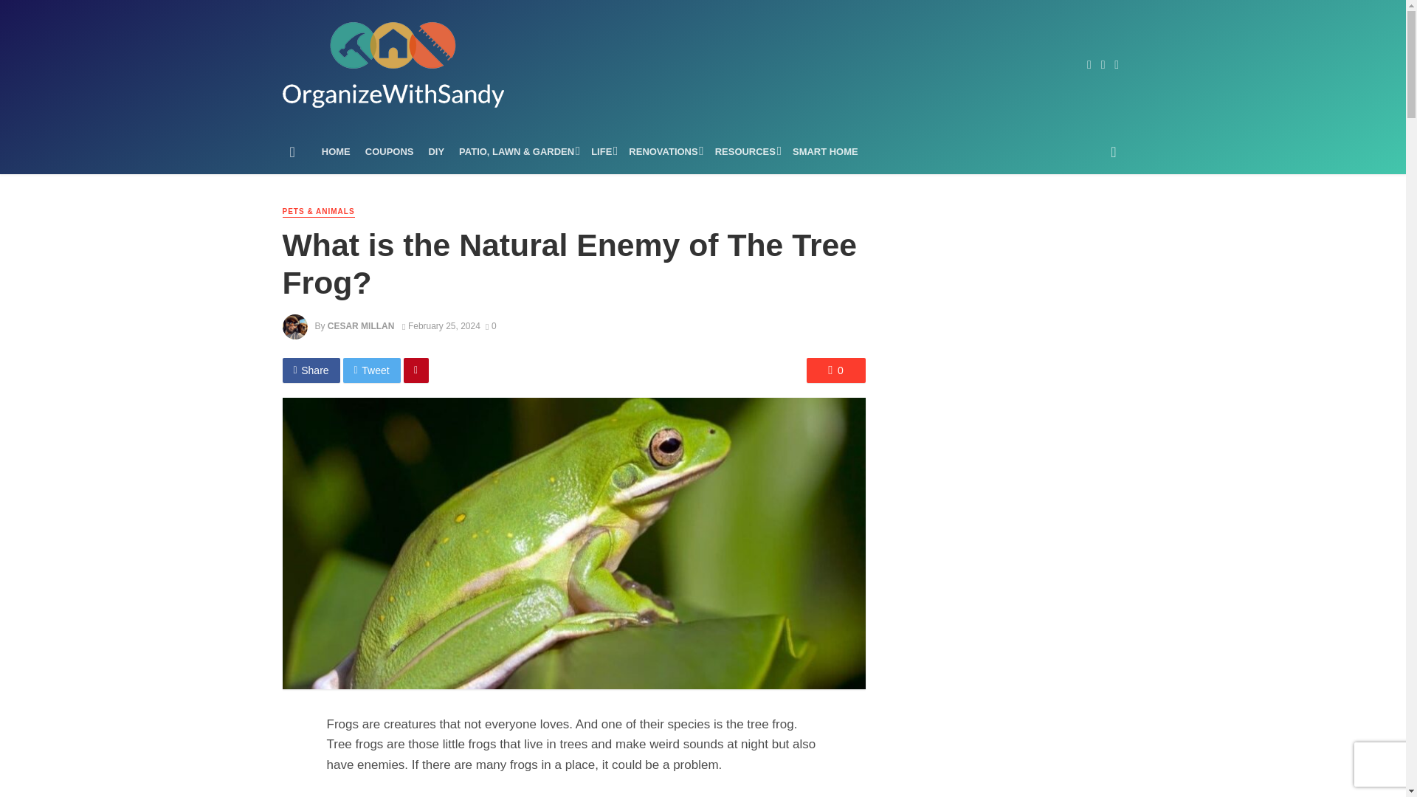  What do you see at coordinates (372, 370) in the screenshot?
I see `Tweet` at bounding box center [372, 370].